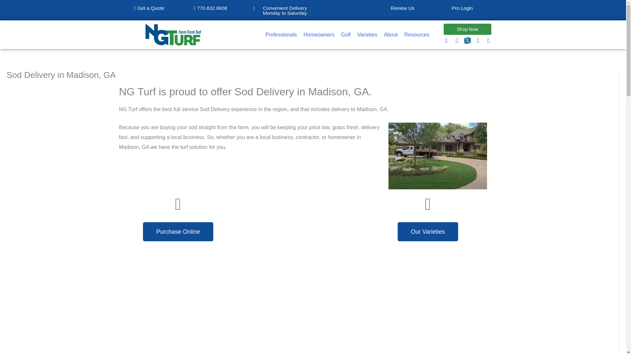 This screenshot has height=355, width=631. I want to click on Homeowners, so click(319, 35).